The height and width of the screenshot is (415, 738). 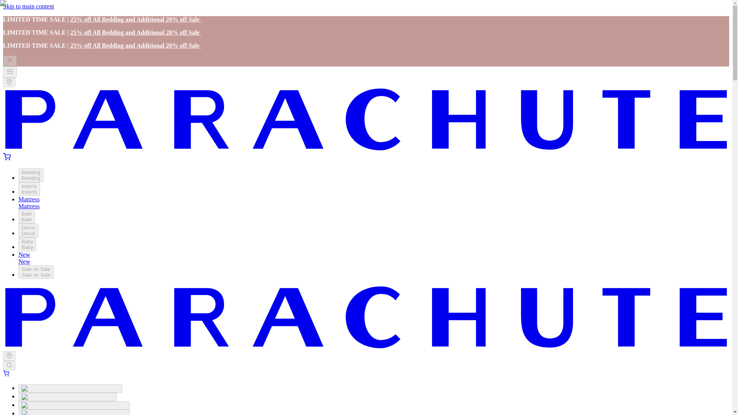 I want to click on close, so click(x=10, y=60).